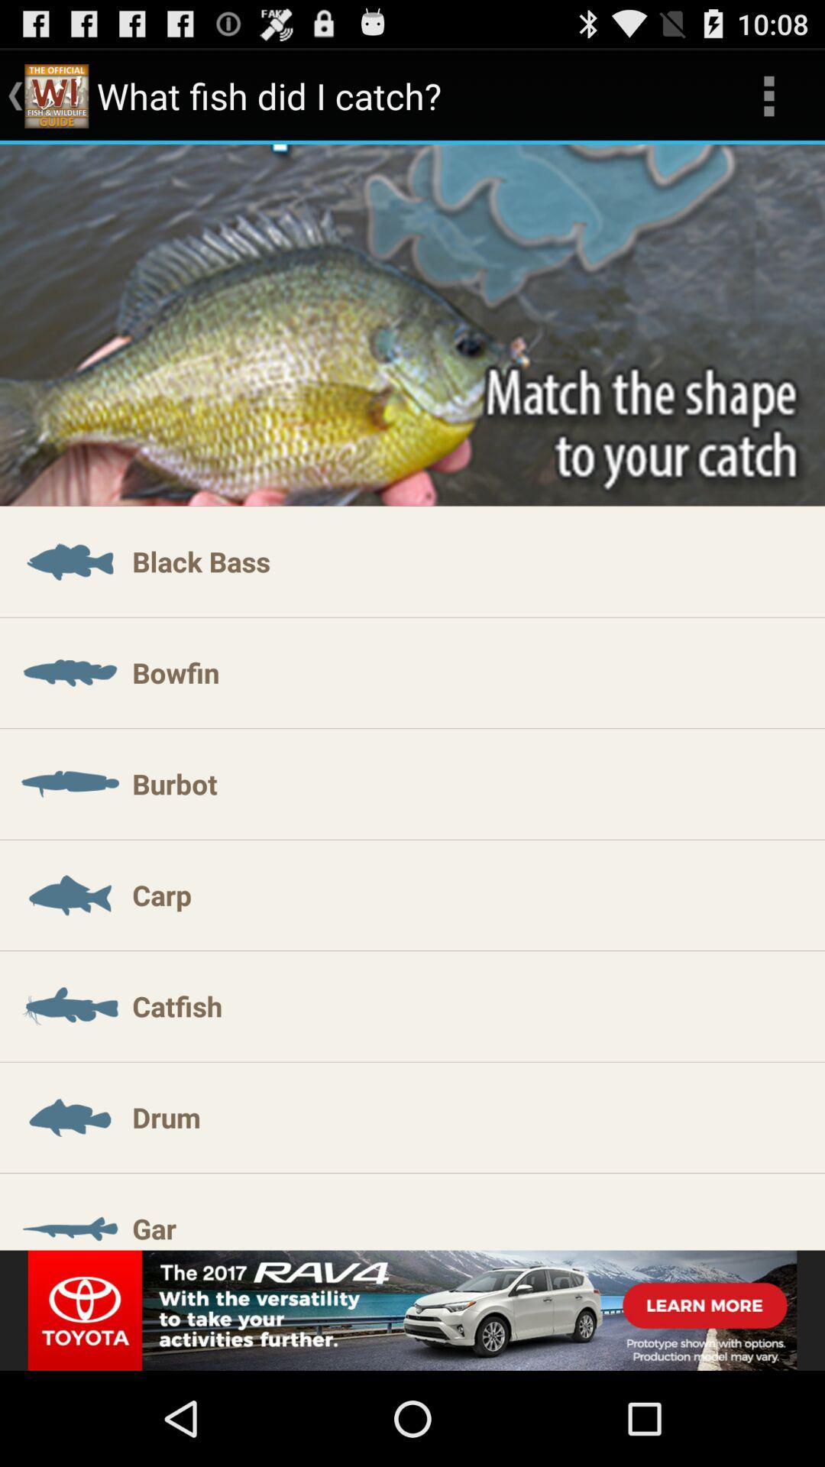 The height and width of the screenshot is (1467, 825). What do you see at coordinates (412, 1310) in the screenshot?
I see `advertisement image` at bounding box center [412, 1310].